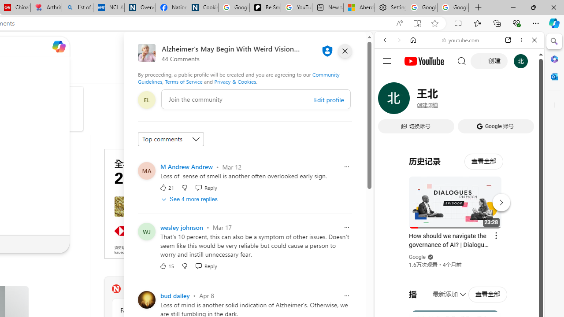 The width and height of the screenshot is (564, 317). What do you see at coordinates (554, 105) in the screenshot?
I see `Close Customize pane` at bounding box center [554, 105].